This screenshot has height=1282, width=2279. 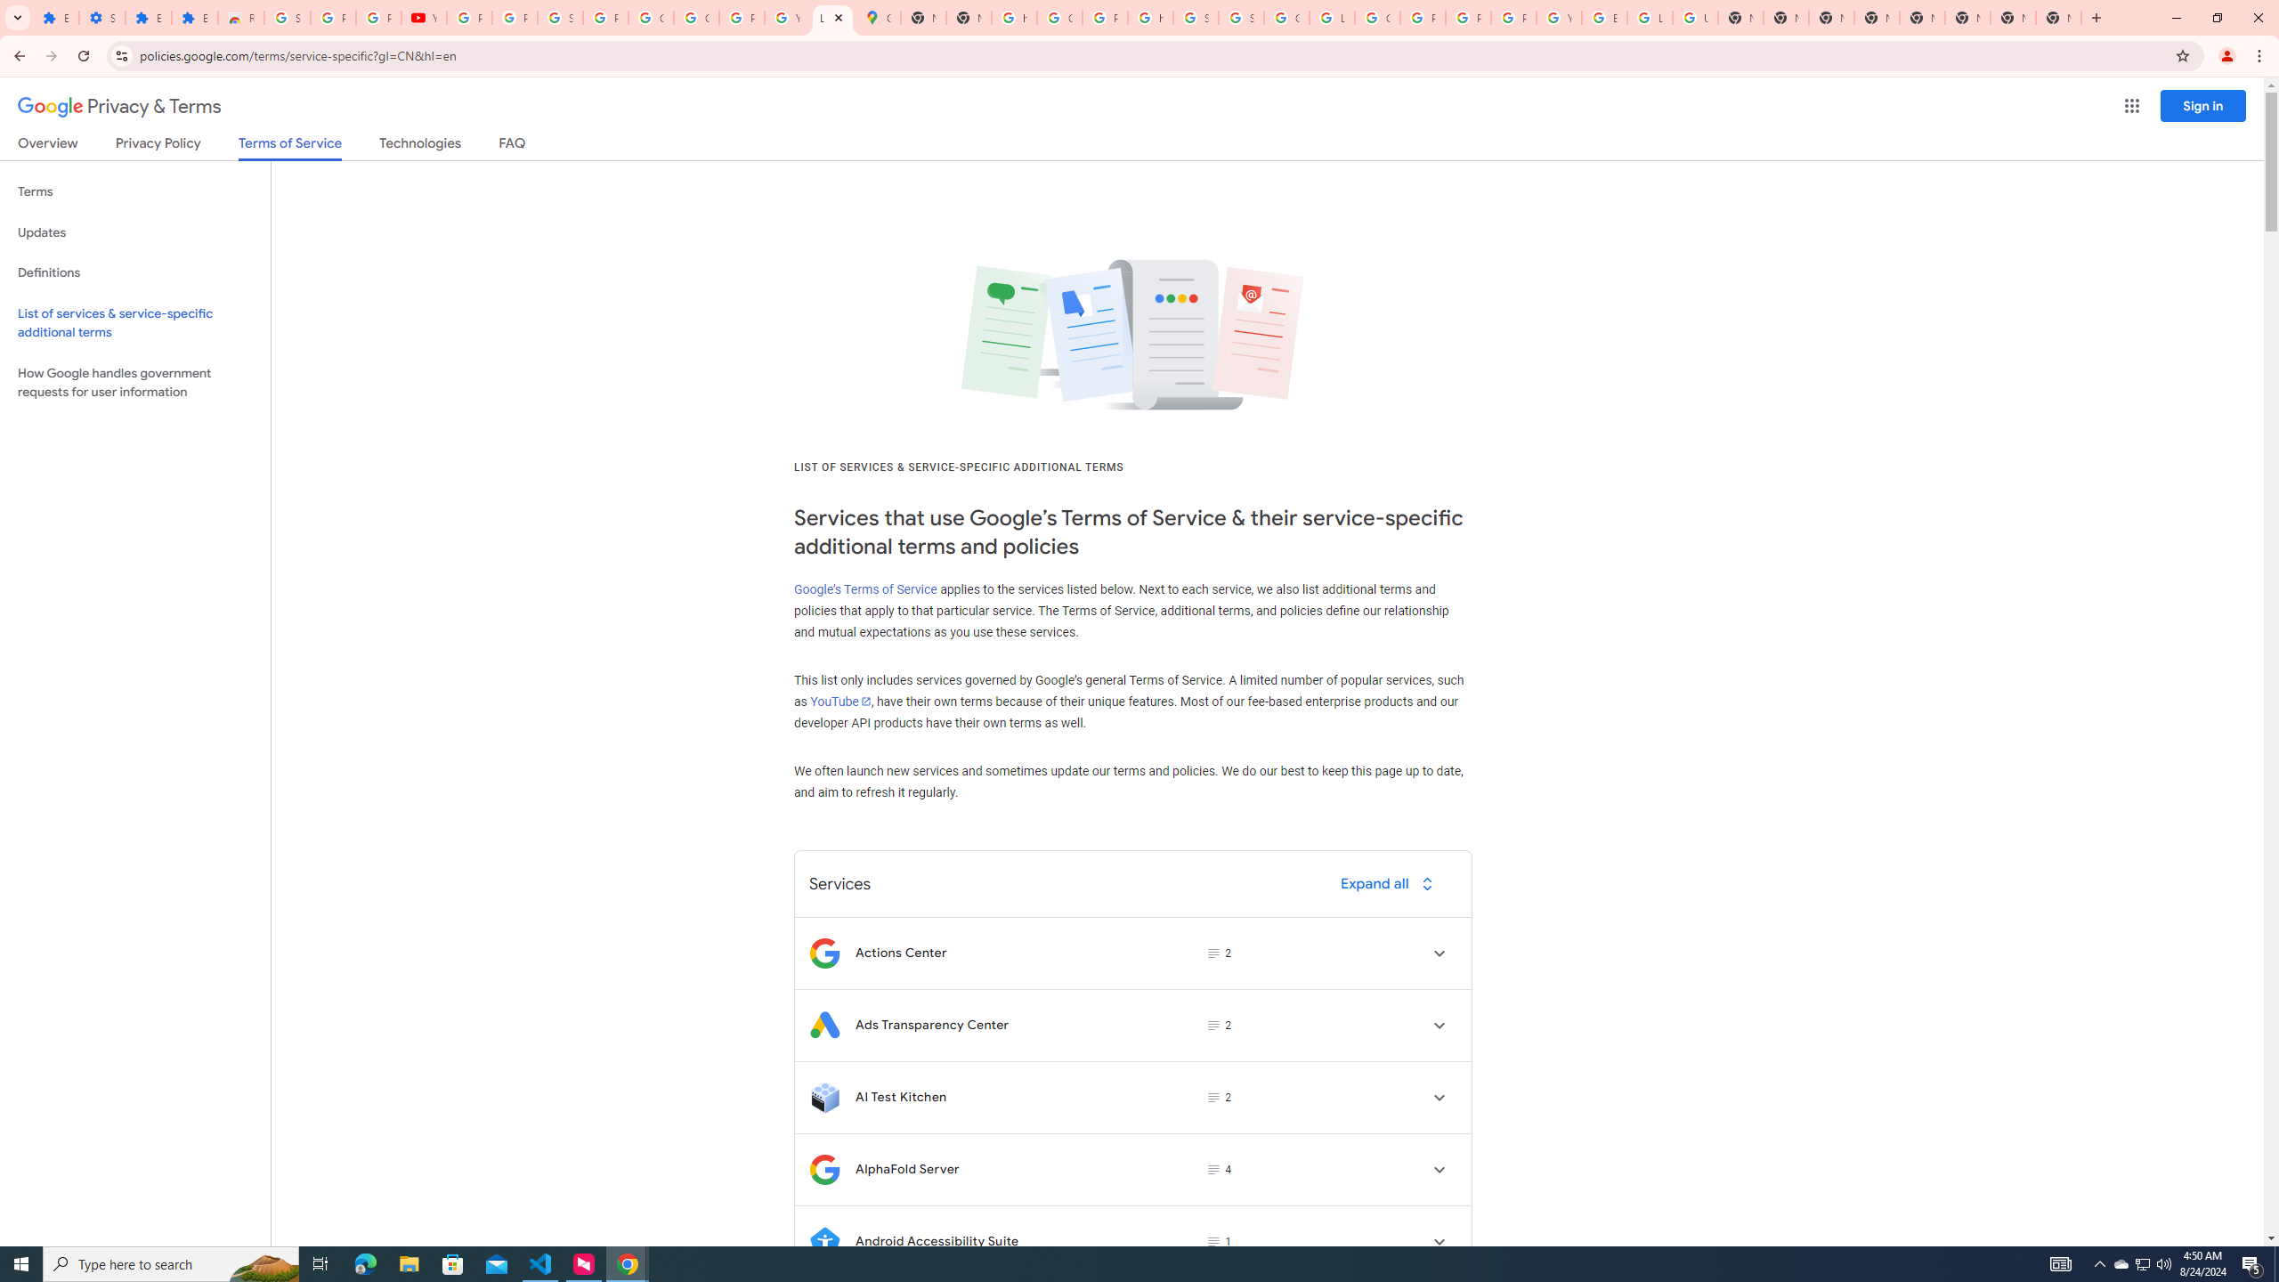 What do you see at coordinates (150, 18) in the screenshot?
I see `Extensions` at bounding box center [150, 18].